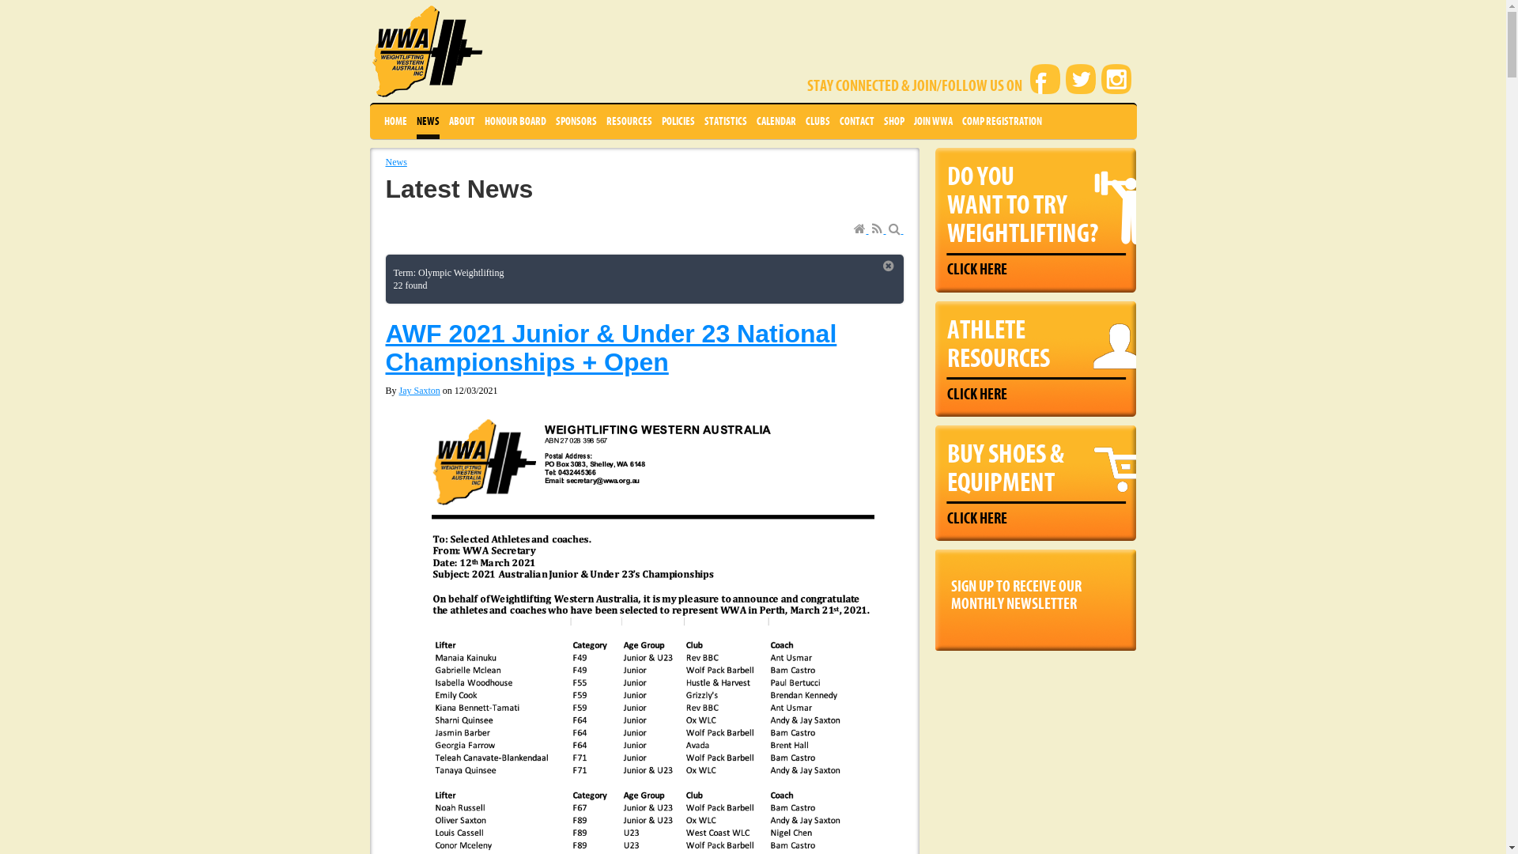 The image size is (1518, 854). What do you see at coordinates (894, 122) in the screenshot?
I see `SHOP` at bounding box center [894, 122].